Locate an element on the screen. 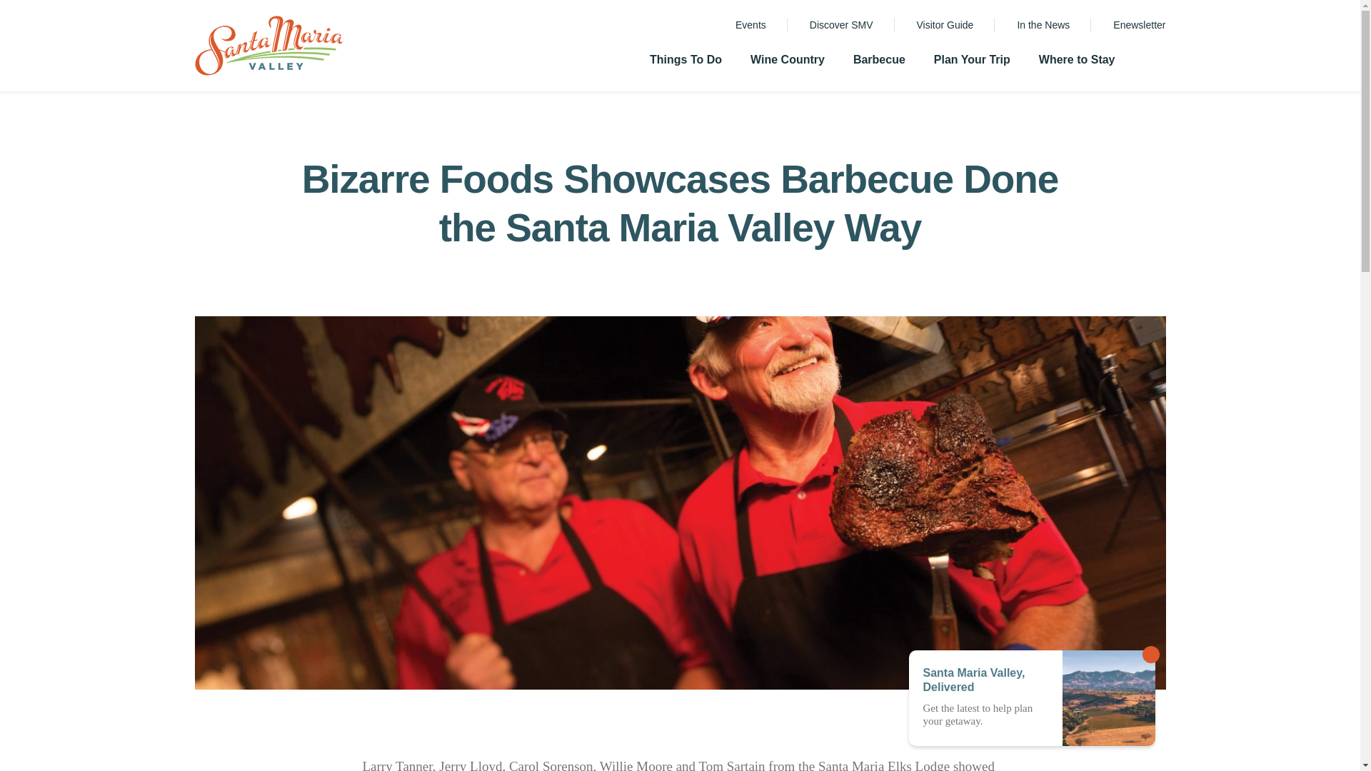 Image resolution: width=1371 pixels, height=771 pixels. Visitor Guide is located at coordinates (945, 25).